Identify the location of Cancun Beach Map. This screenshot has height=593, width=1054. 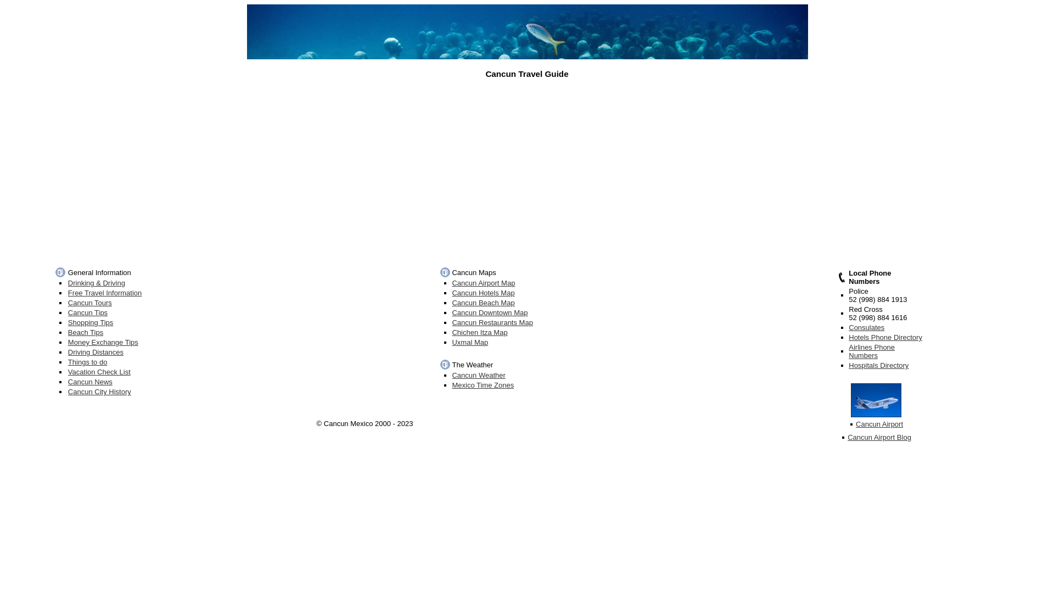
(483, 303).